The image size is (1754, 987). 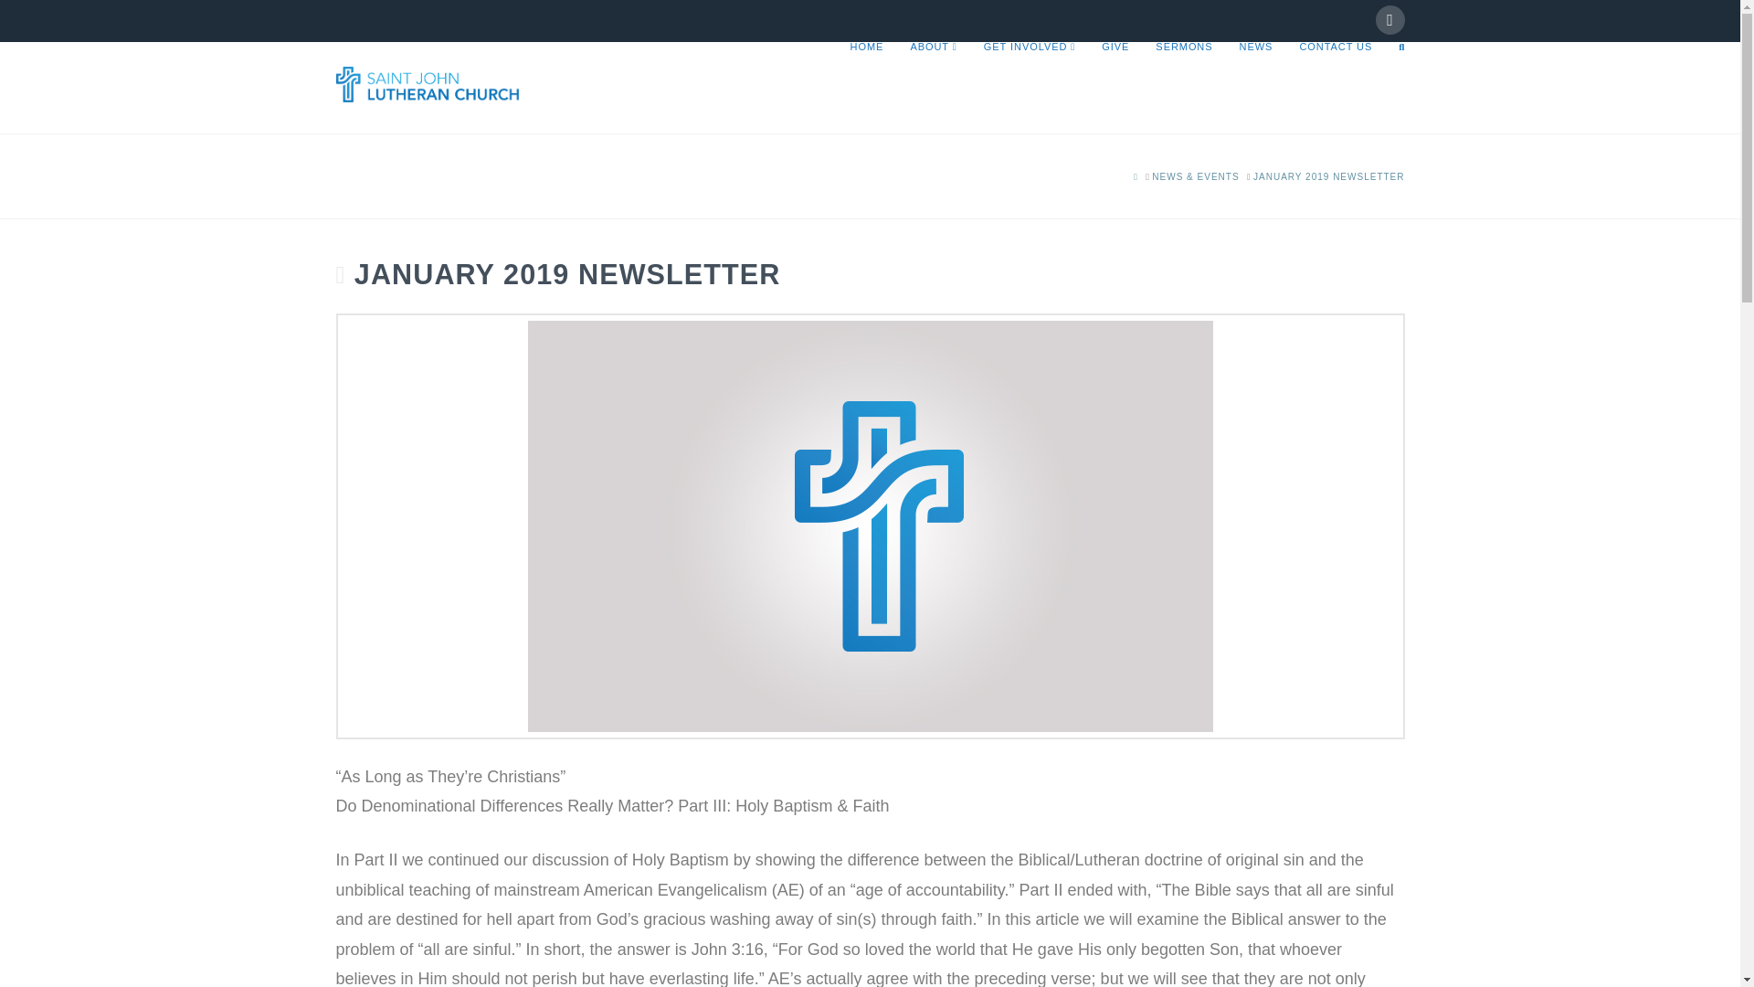 What do you see at coordinates (1182, 88) in the screenshot?
I see `SERMONS` at bounding box center [1182, 88].